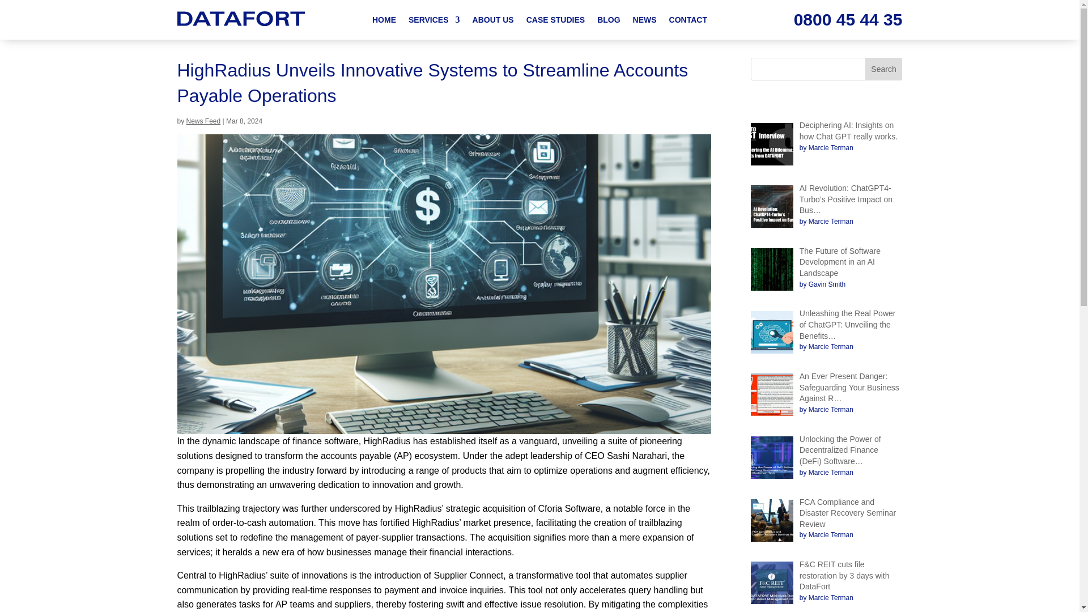 The image size is (1088, 612). I want to click on SERVICES, so click(434, 22).